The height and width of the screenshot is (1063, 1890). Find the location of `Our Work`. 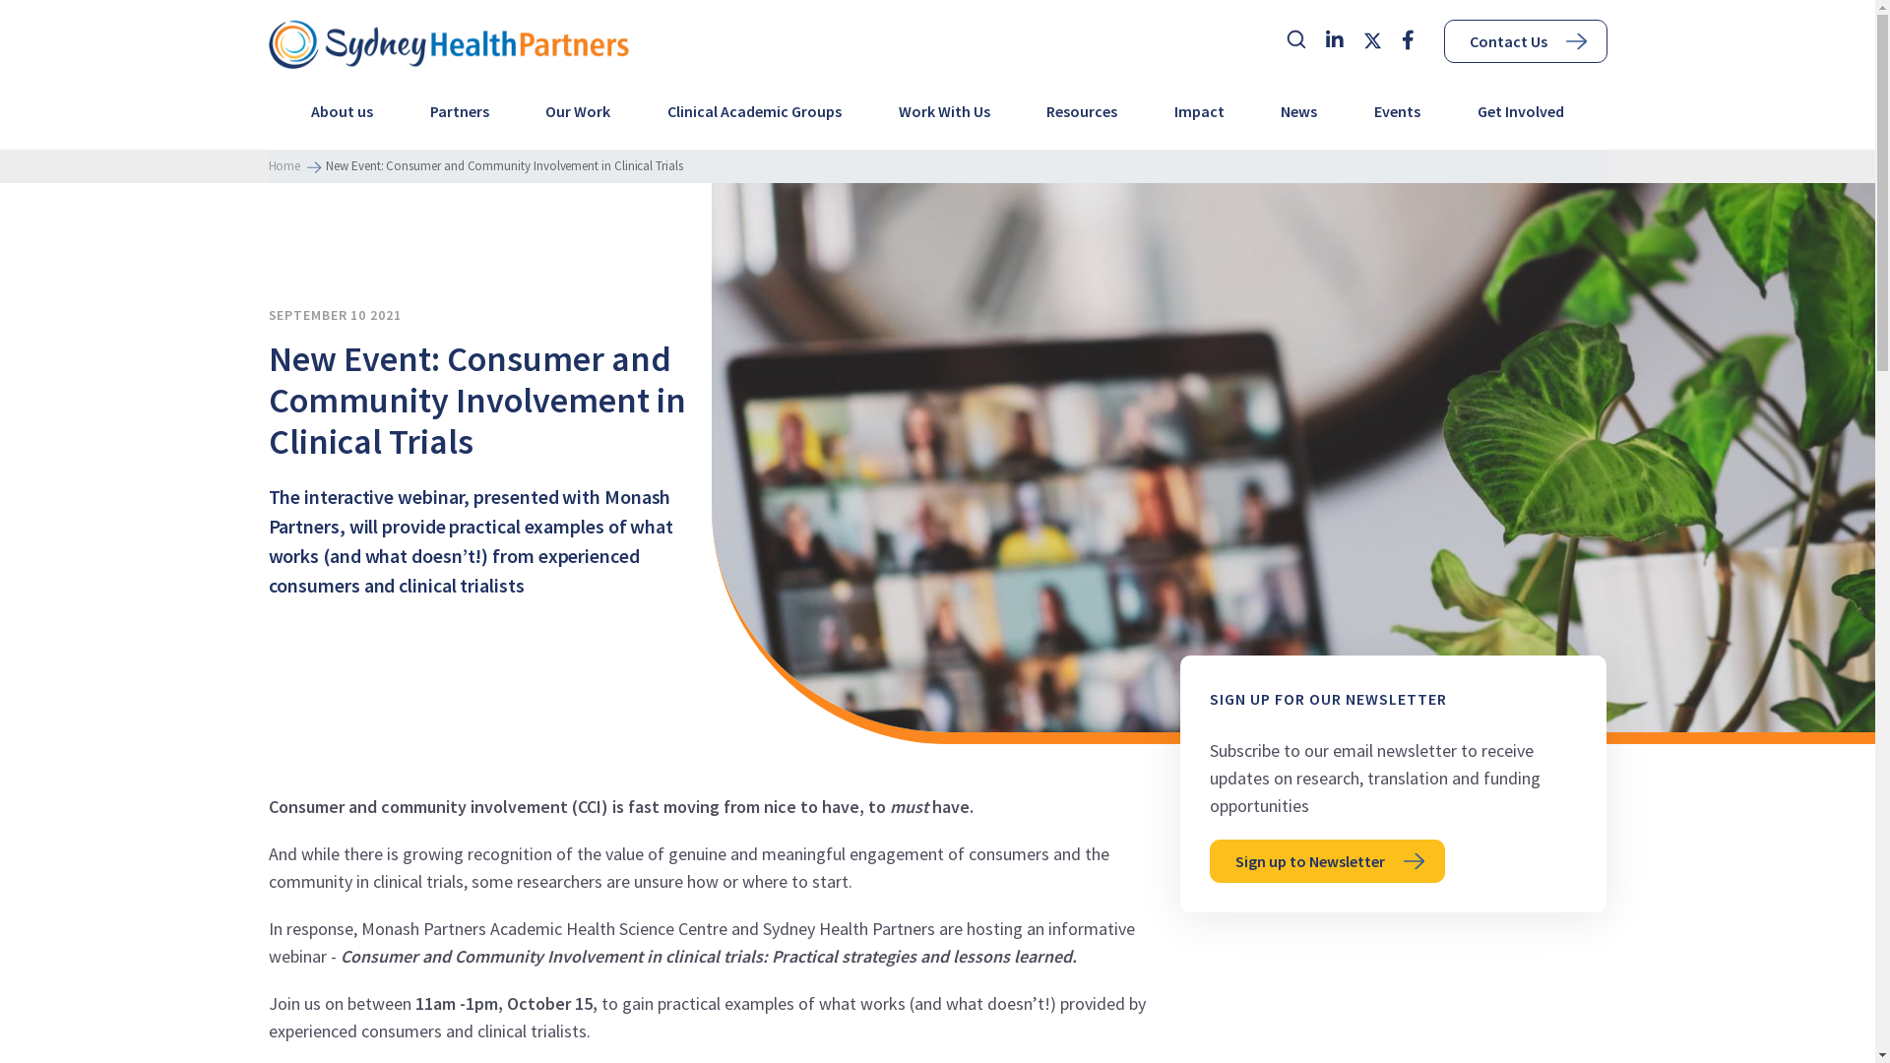

Our Work is located at coordinates (578, 118).